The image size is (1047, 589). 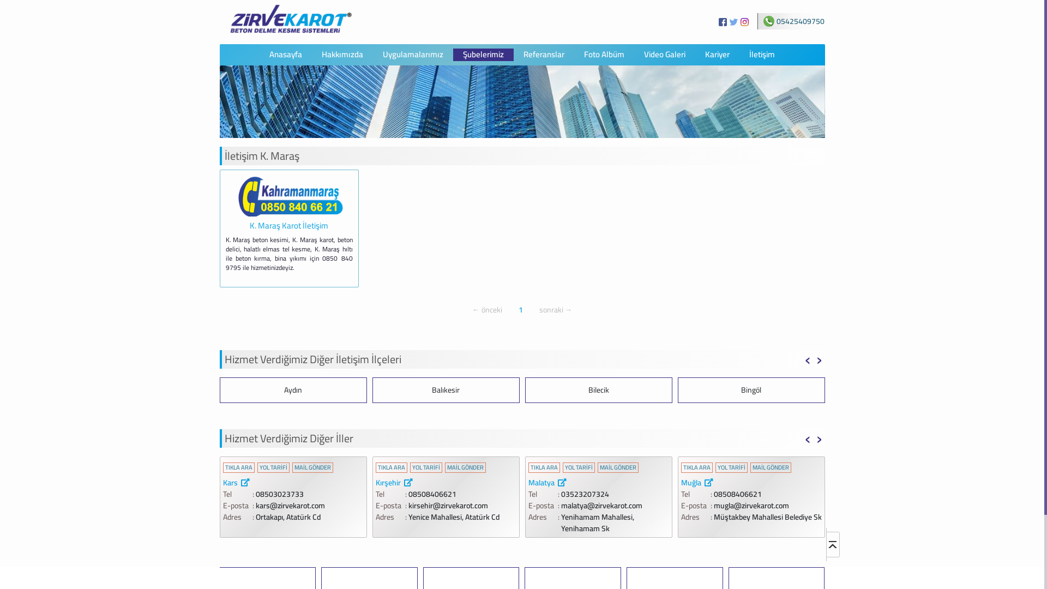 What do you see at coordinates (368, 468) in the screenshot?
I see `TIKLA ARA` at bounding box center [368, 468].